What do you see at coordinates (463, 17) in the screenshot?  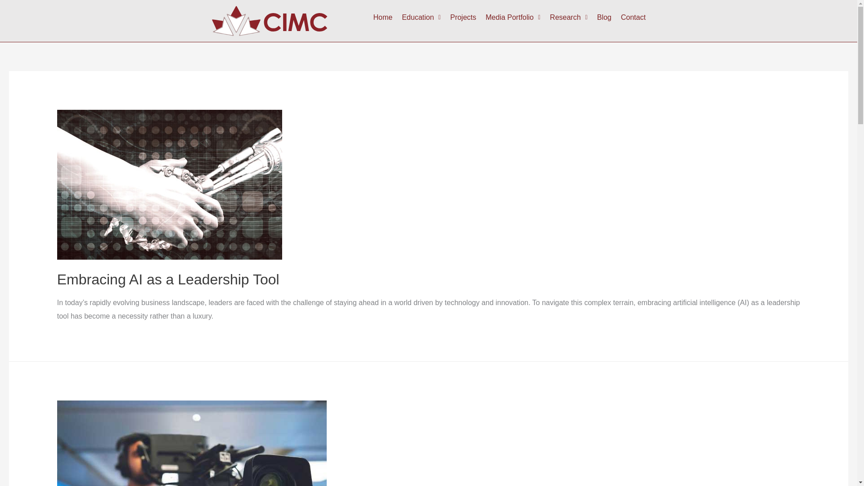 I see `Projects` at bounding box center [463, 17].